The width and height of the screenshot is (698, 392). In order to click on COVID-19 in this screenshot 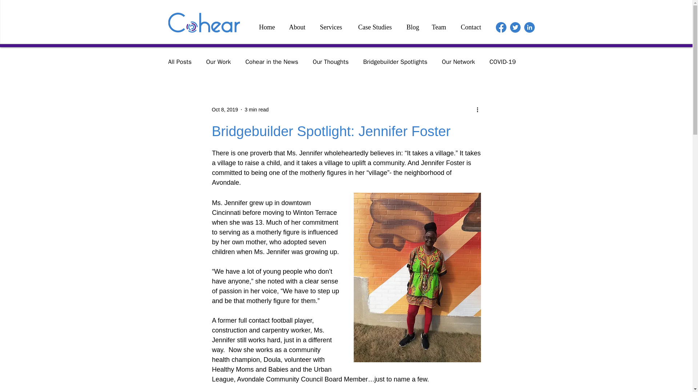, I will do `click(502, 61)`.